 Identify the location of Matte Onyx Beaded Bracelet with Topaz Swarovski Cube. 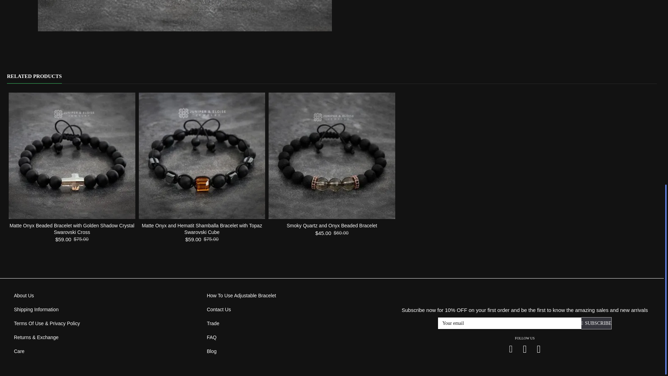
(185, 15).